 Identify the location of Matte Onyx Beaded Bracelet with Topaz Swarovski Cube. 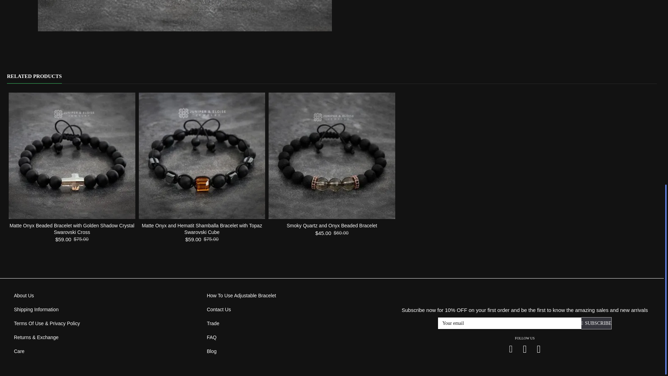
(185, 15).